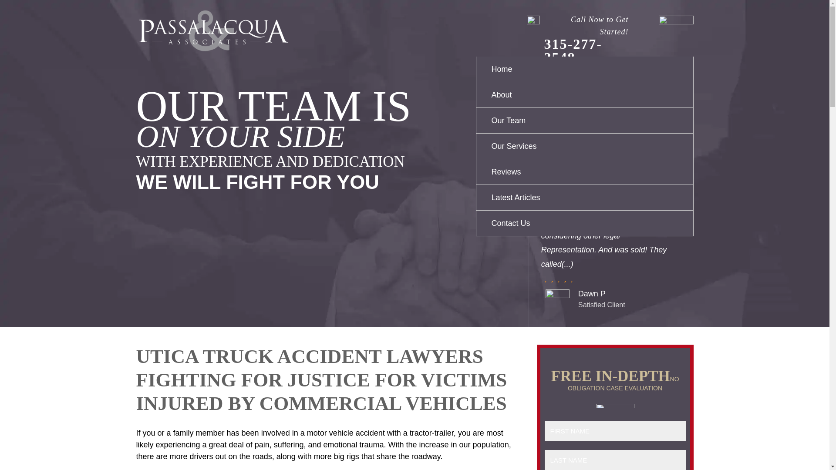 Image resolution: width=836 pixels, height=470 pixels. Describe the element at coordinates (584, 69) in the screenshot. I see `Home` at that location.